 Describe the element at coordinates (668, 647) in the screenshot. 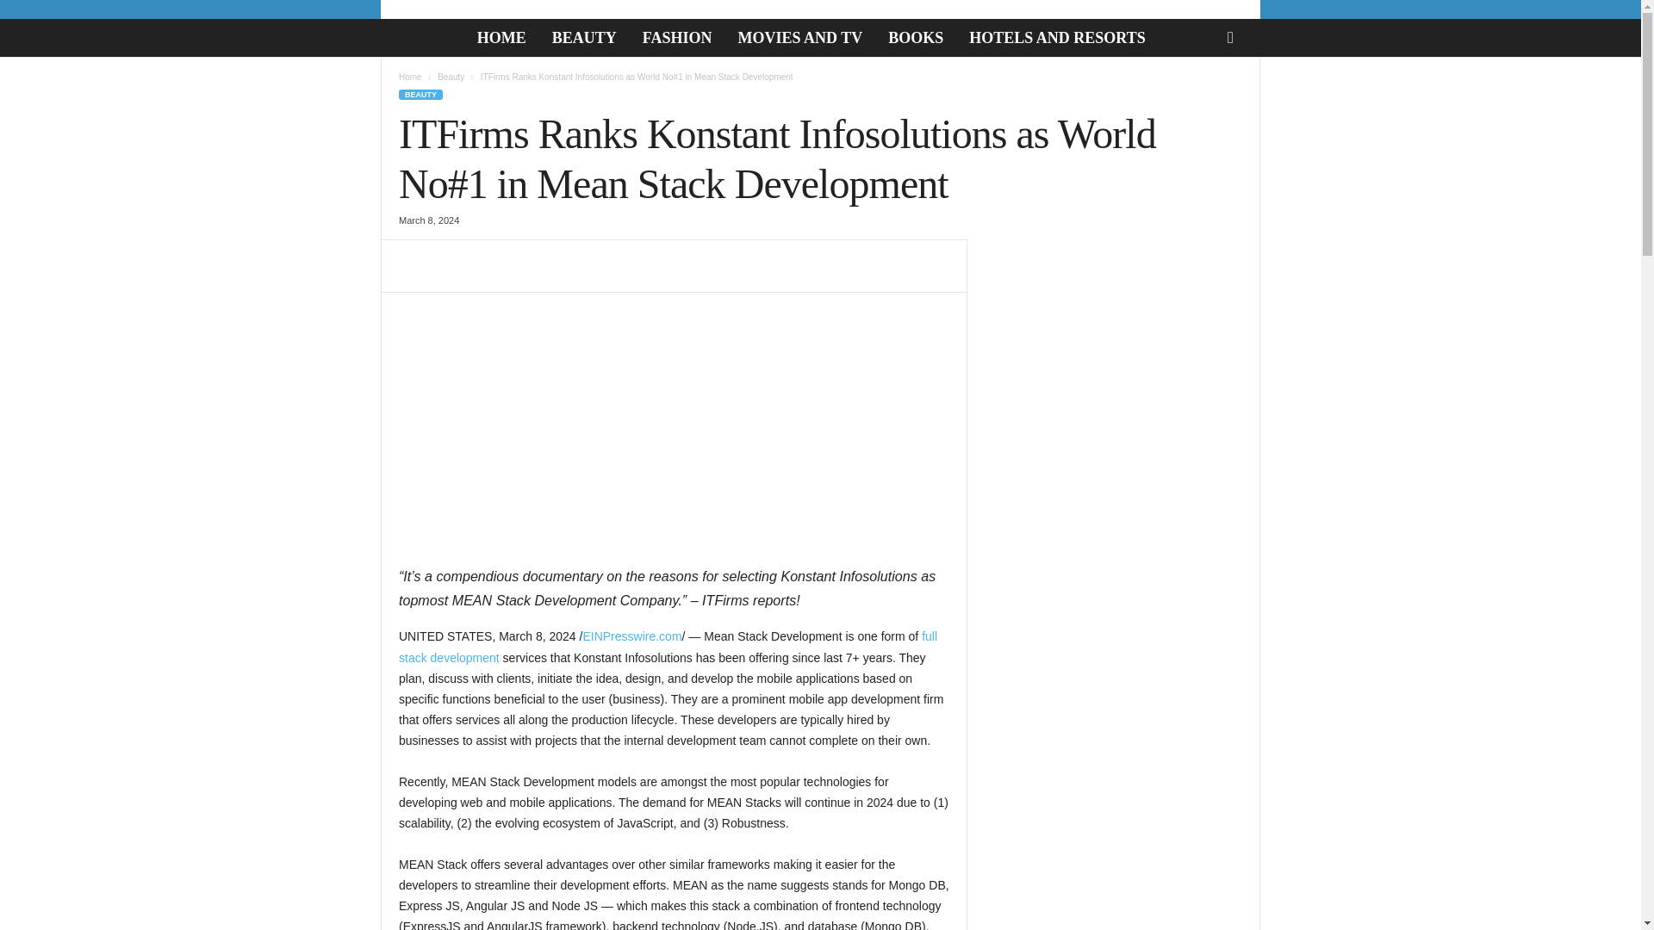

I see `full stack development` at that location.